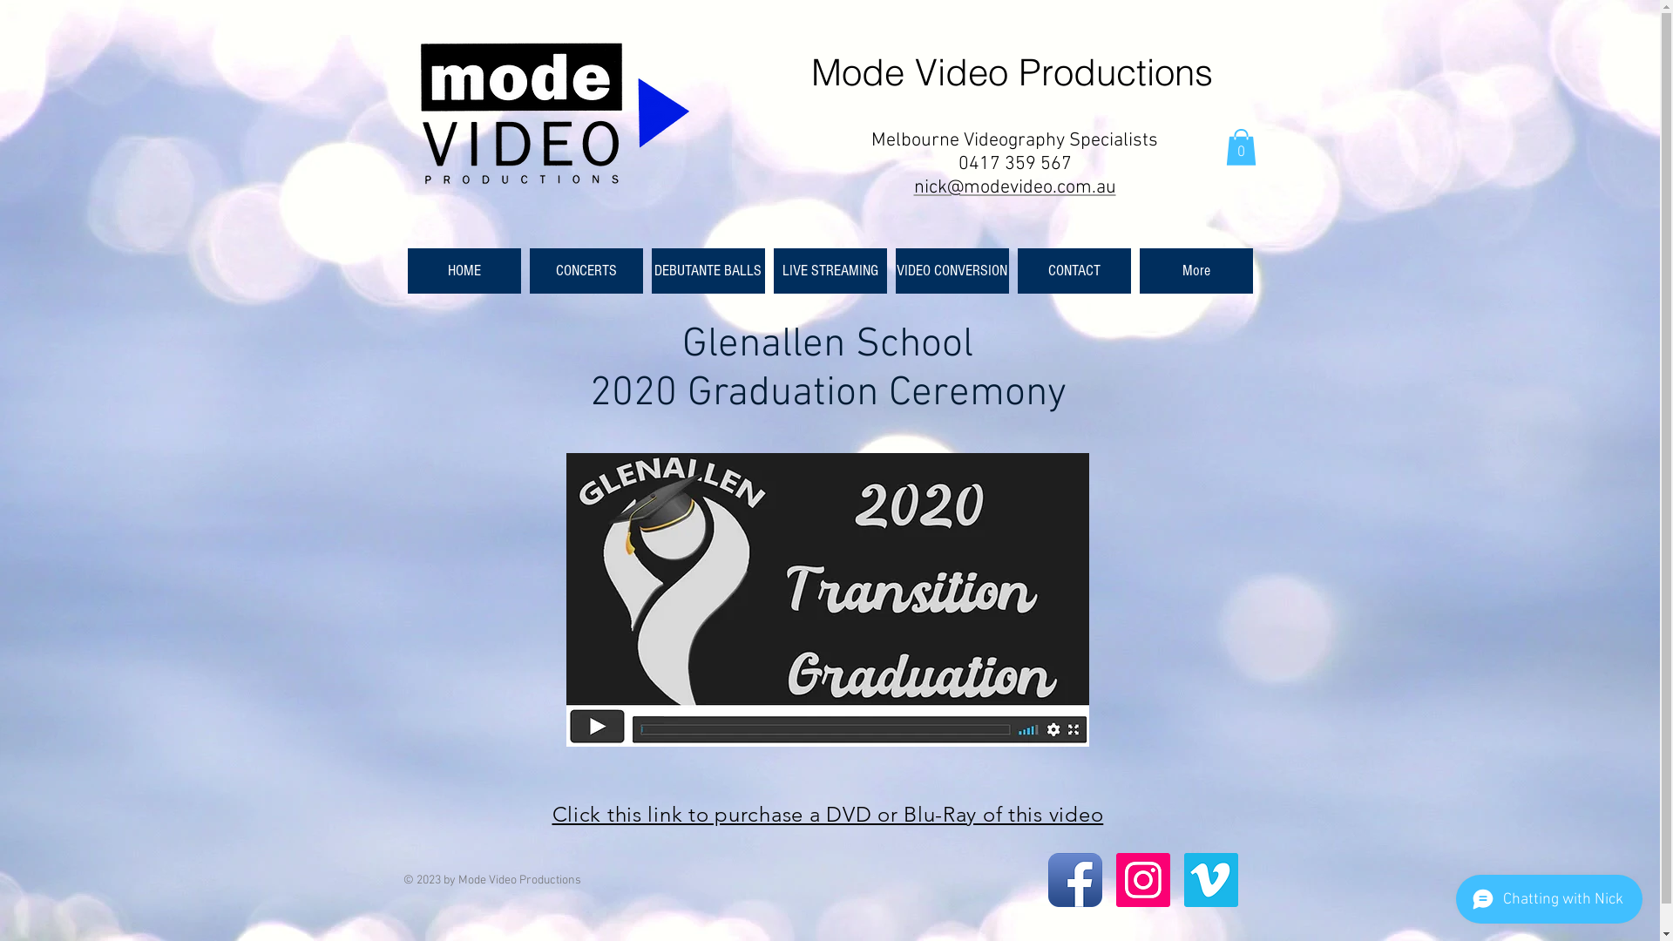  What do you see at coordinates (828, 816) in the screenshot?
I see `Click this link to purchase a DVD or Blu-Ray of this video` at bounding box center [828, 816].